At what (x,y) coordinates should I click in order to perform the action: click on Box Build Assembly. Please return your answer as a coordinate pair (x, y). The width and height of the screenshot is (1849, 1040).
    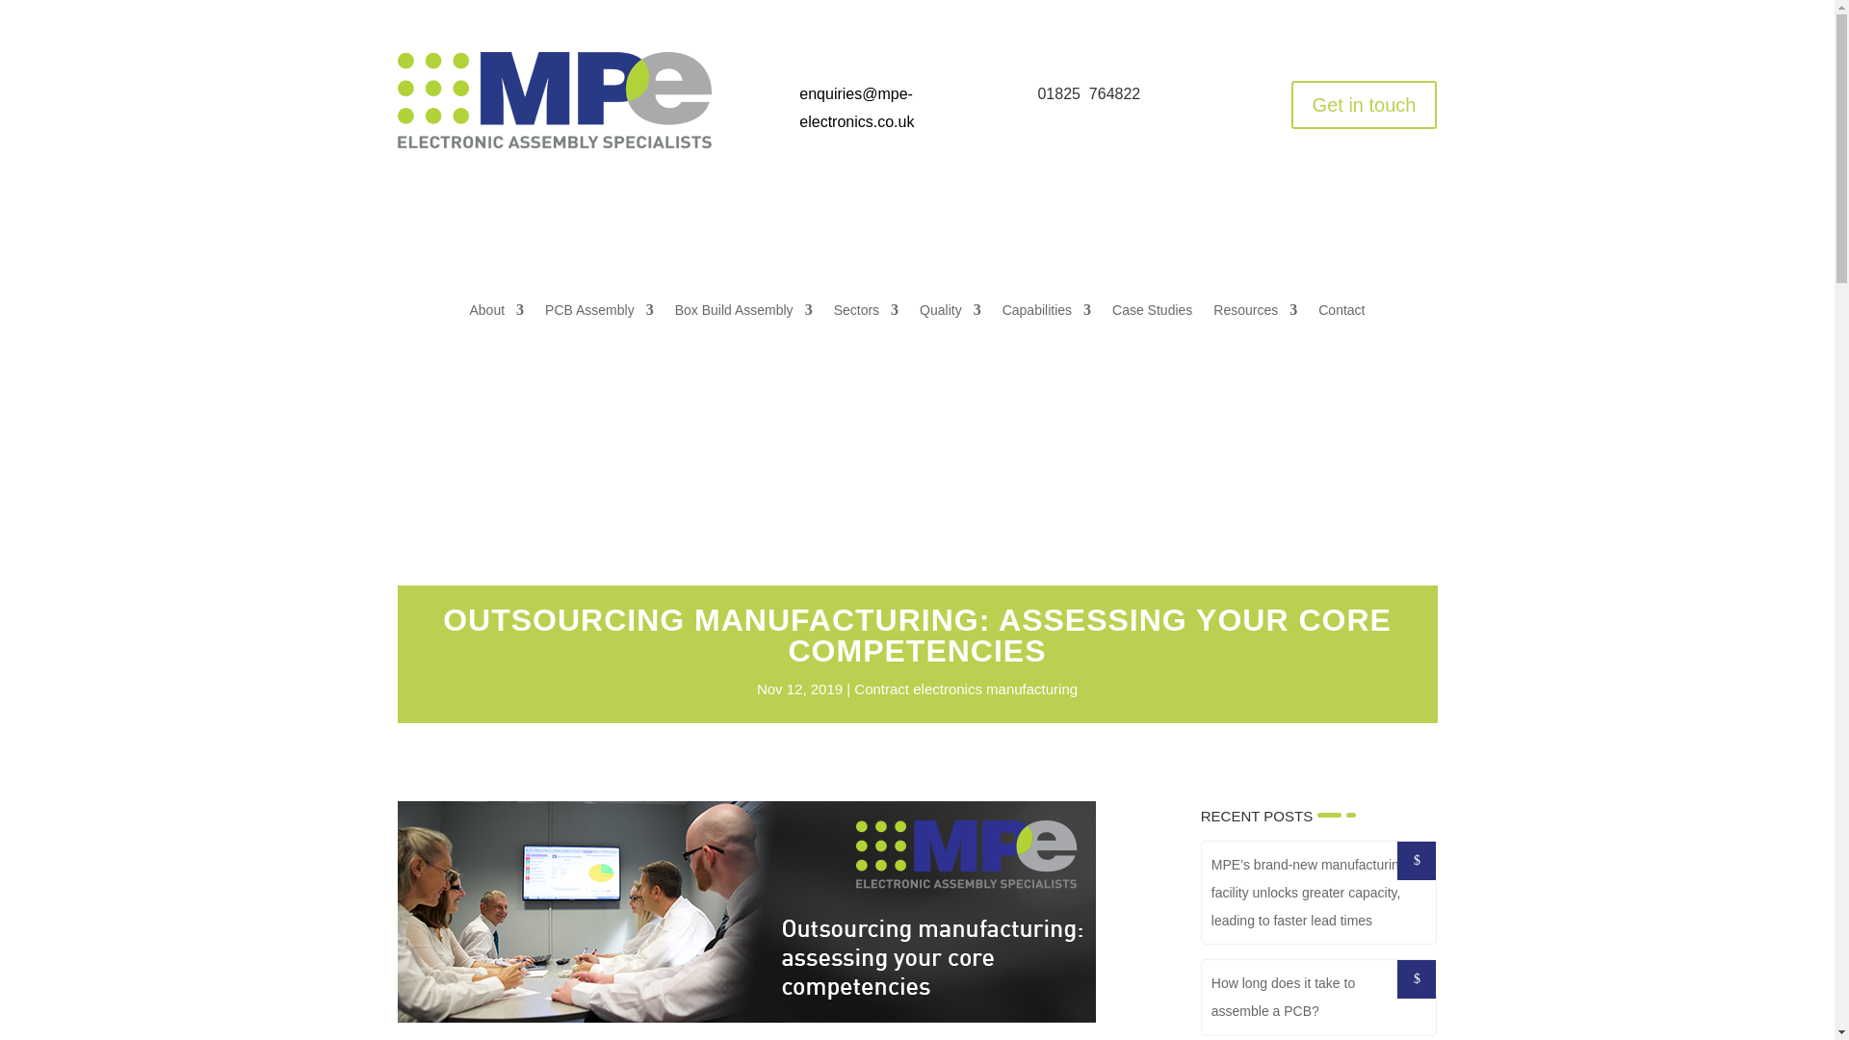
    Looking at the image, I should click on (743, 314).